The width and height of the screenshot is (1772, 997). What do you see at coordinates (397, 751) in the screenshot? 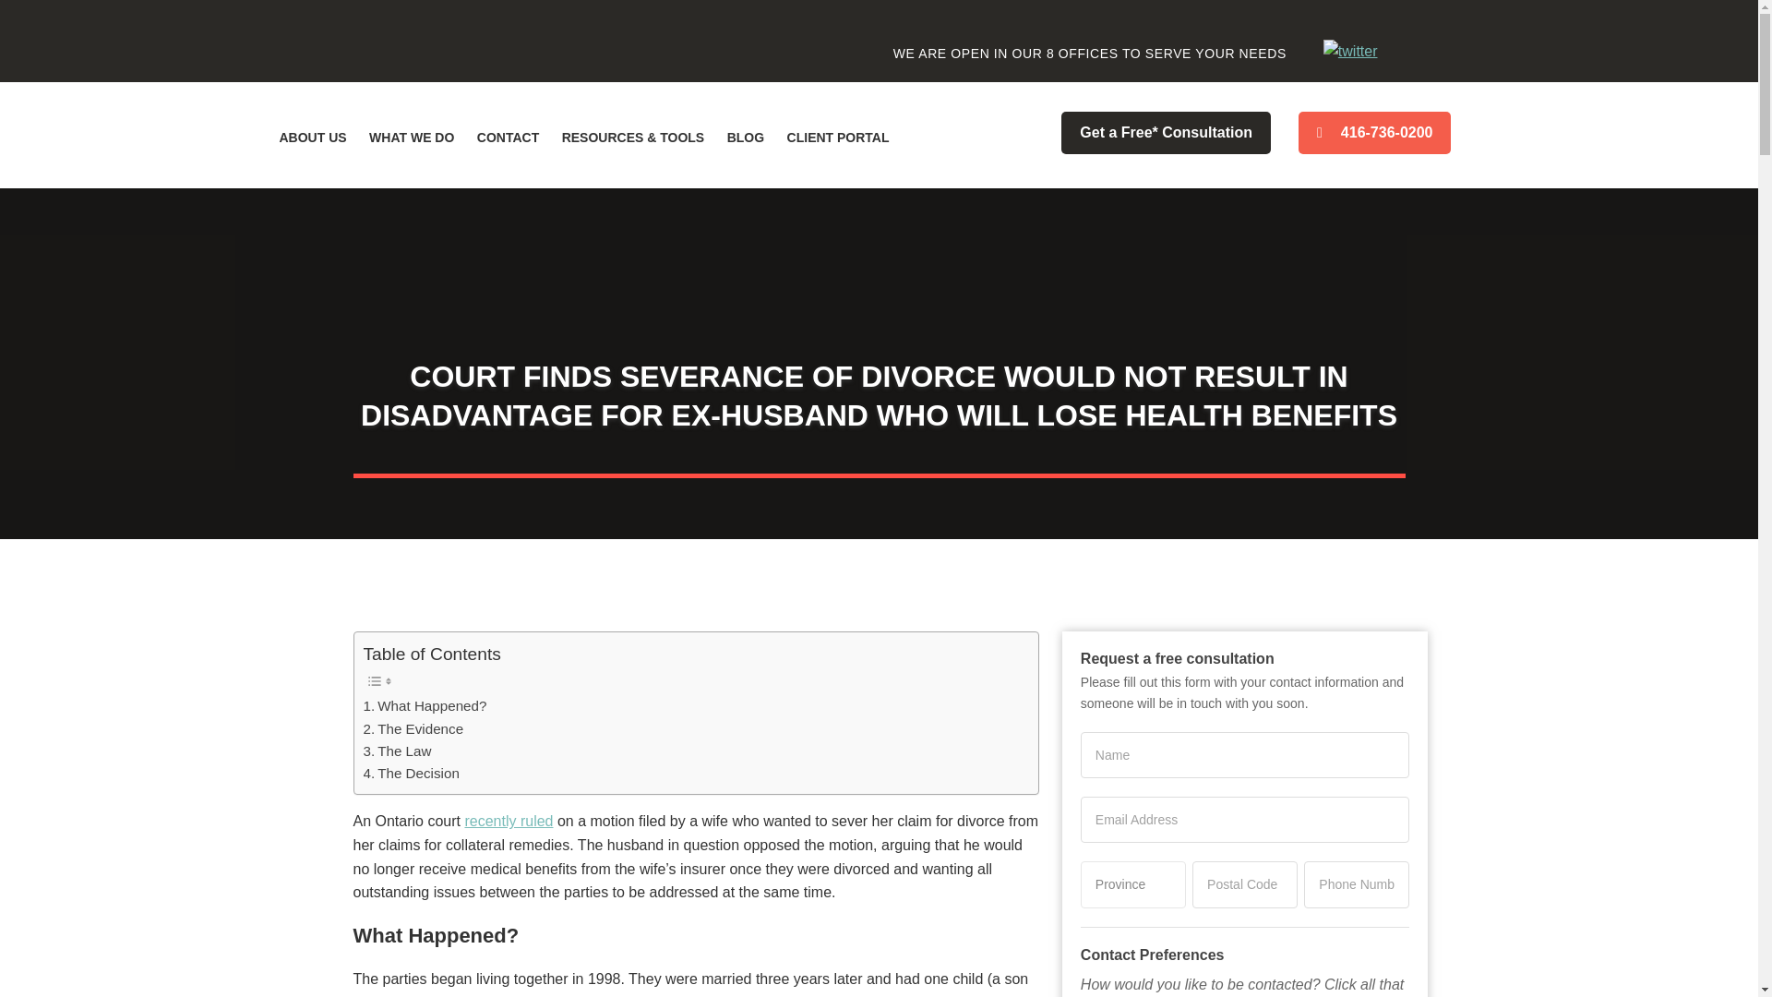
I see `The Law` at bounding box center [397, 751].